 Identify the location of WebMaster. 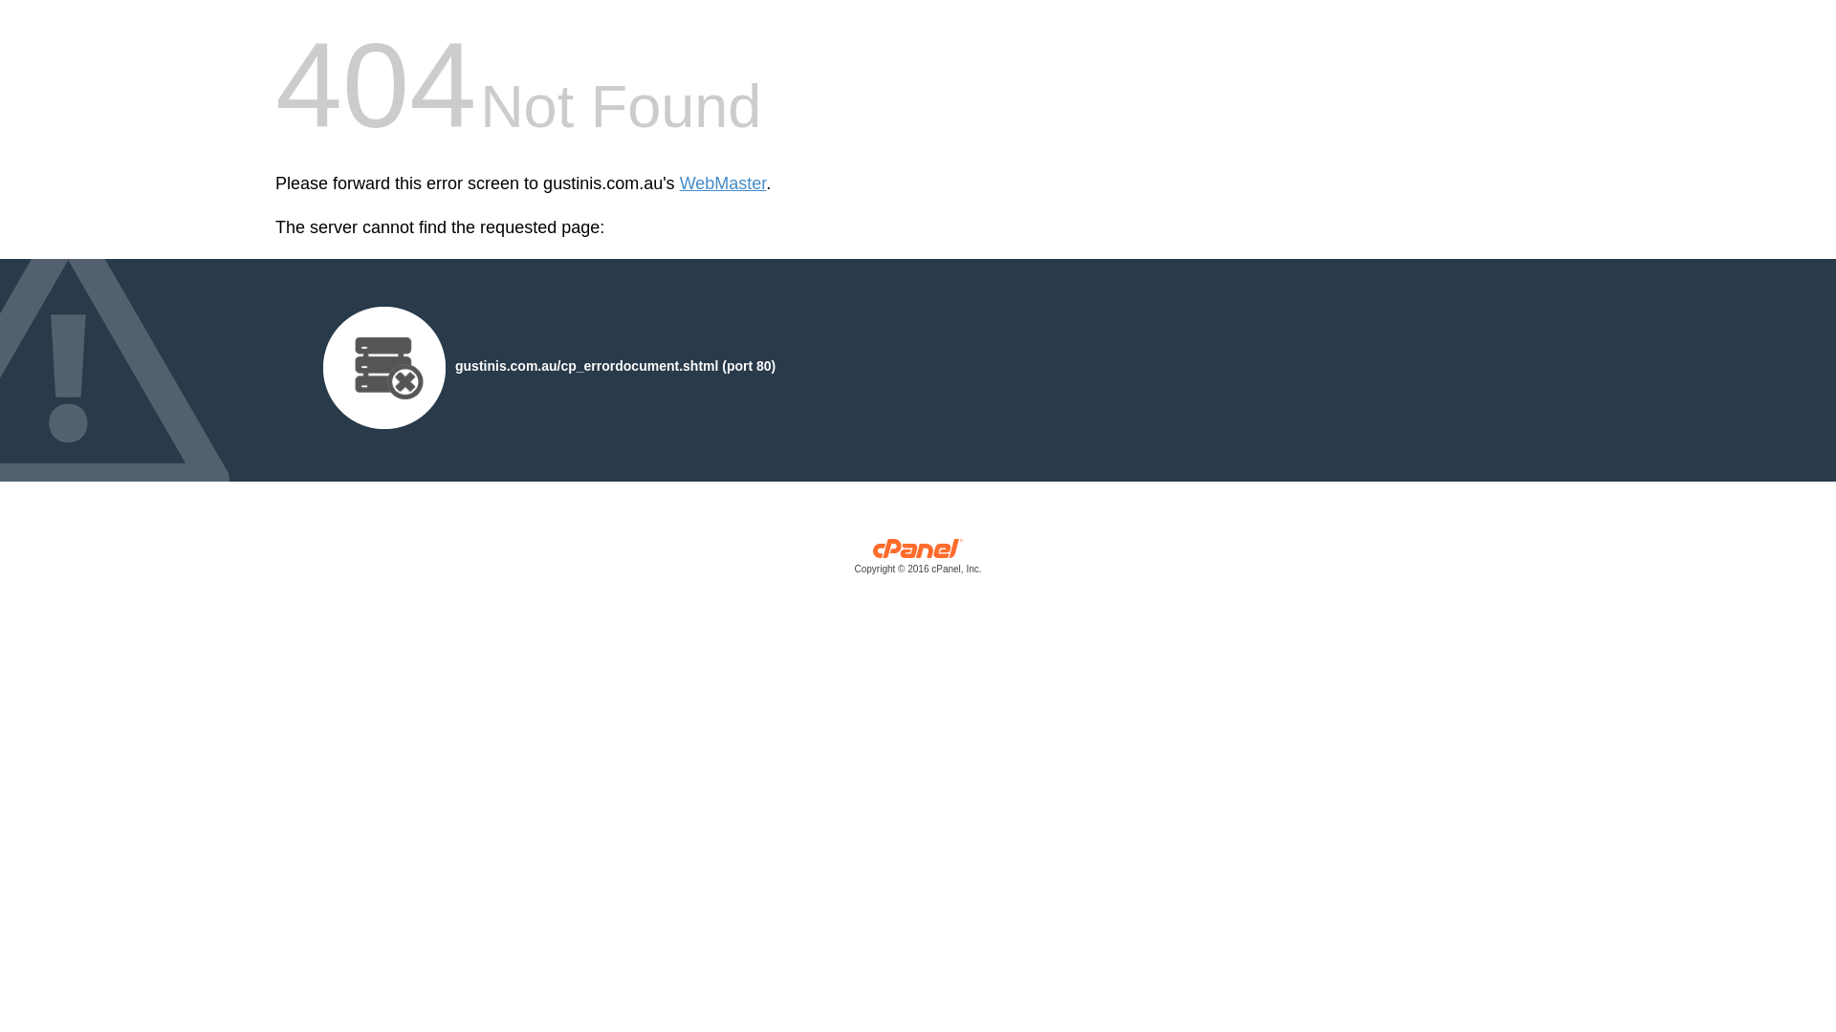
(723, 183).